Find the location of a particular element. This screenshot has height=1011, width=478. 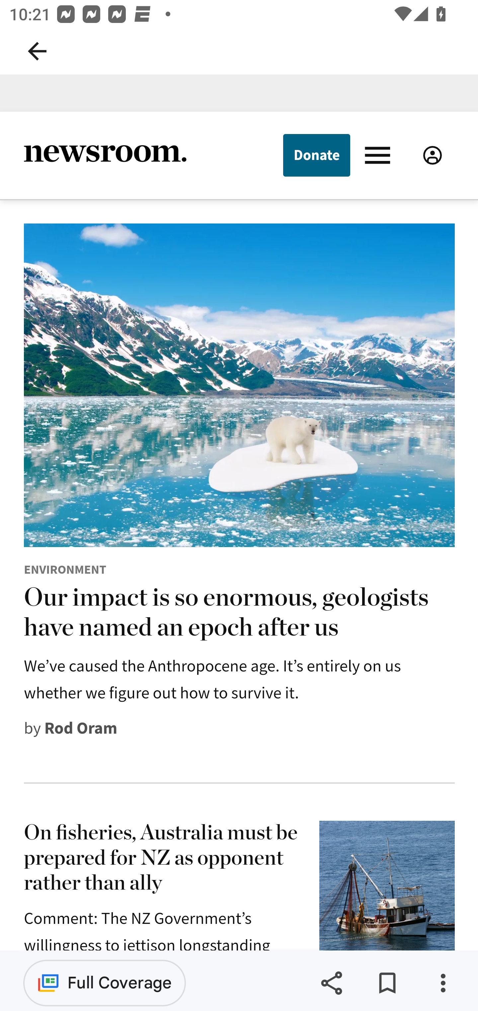

Sign In is located at coordinates (432, 155).